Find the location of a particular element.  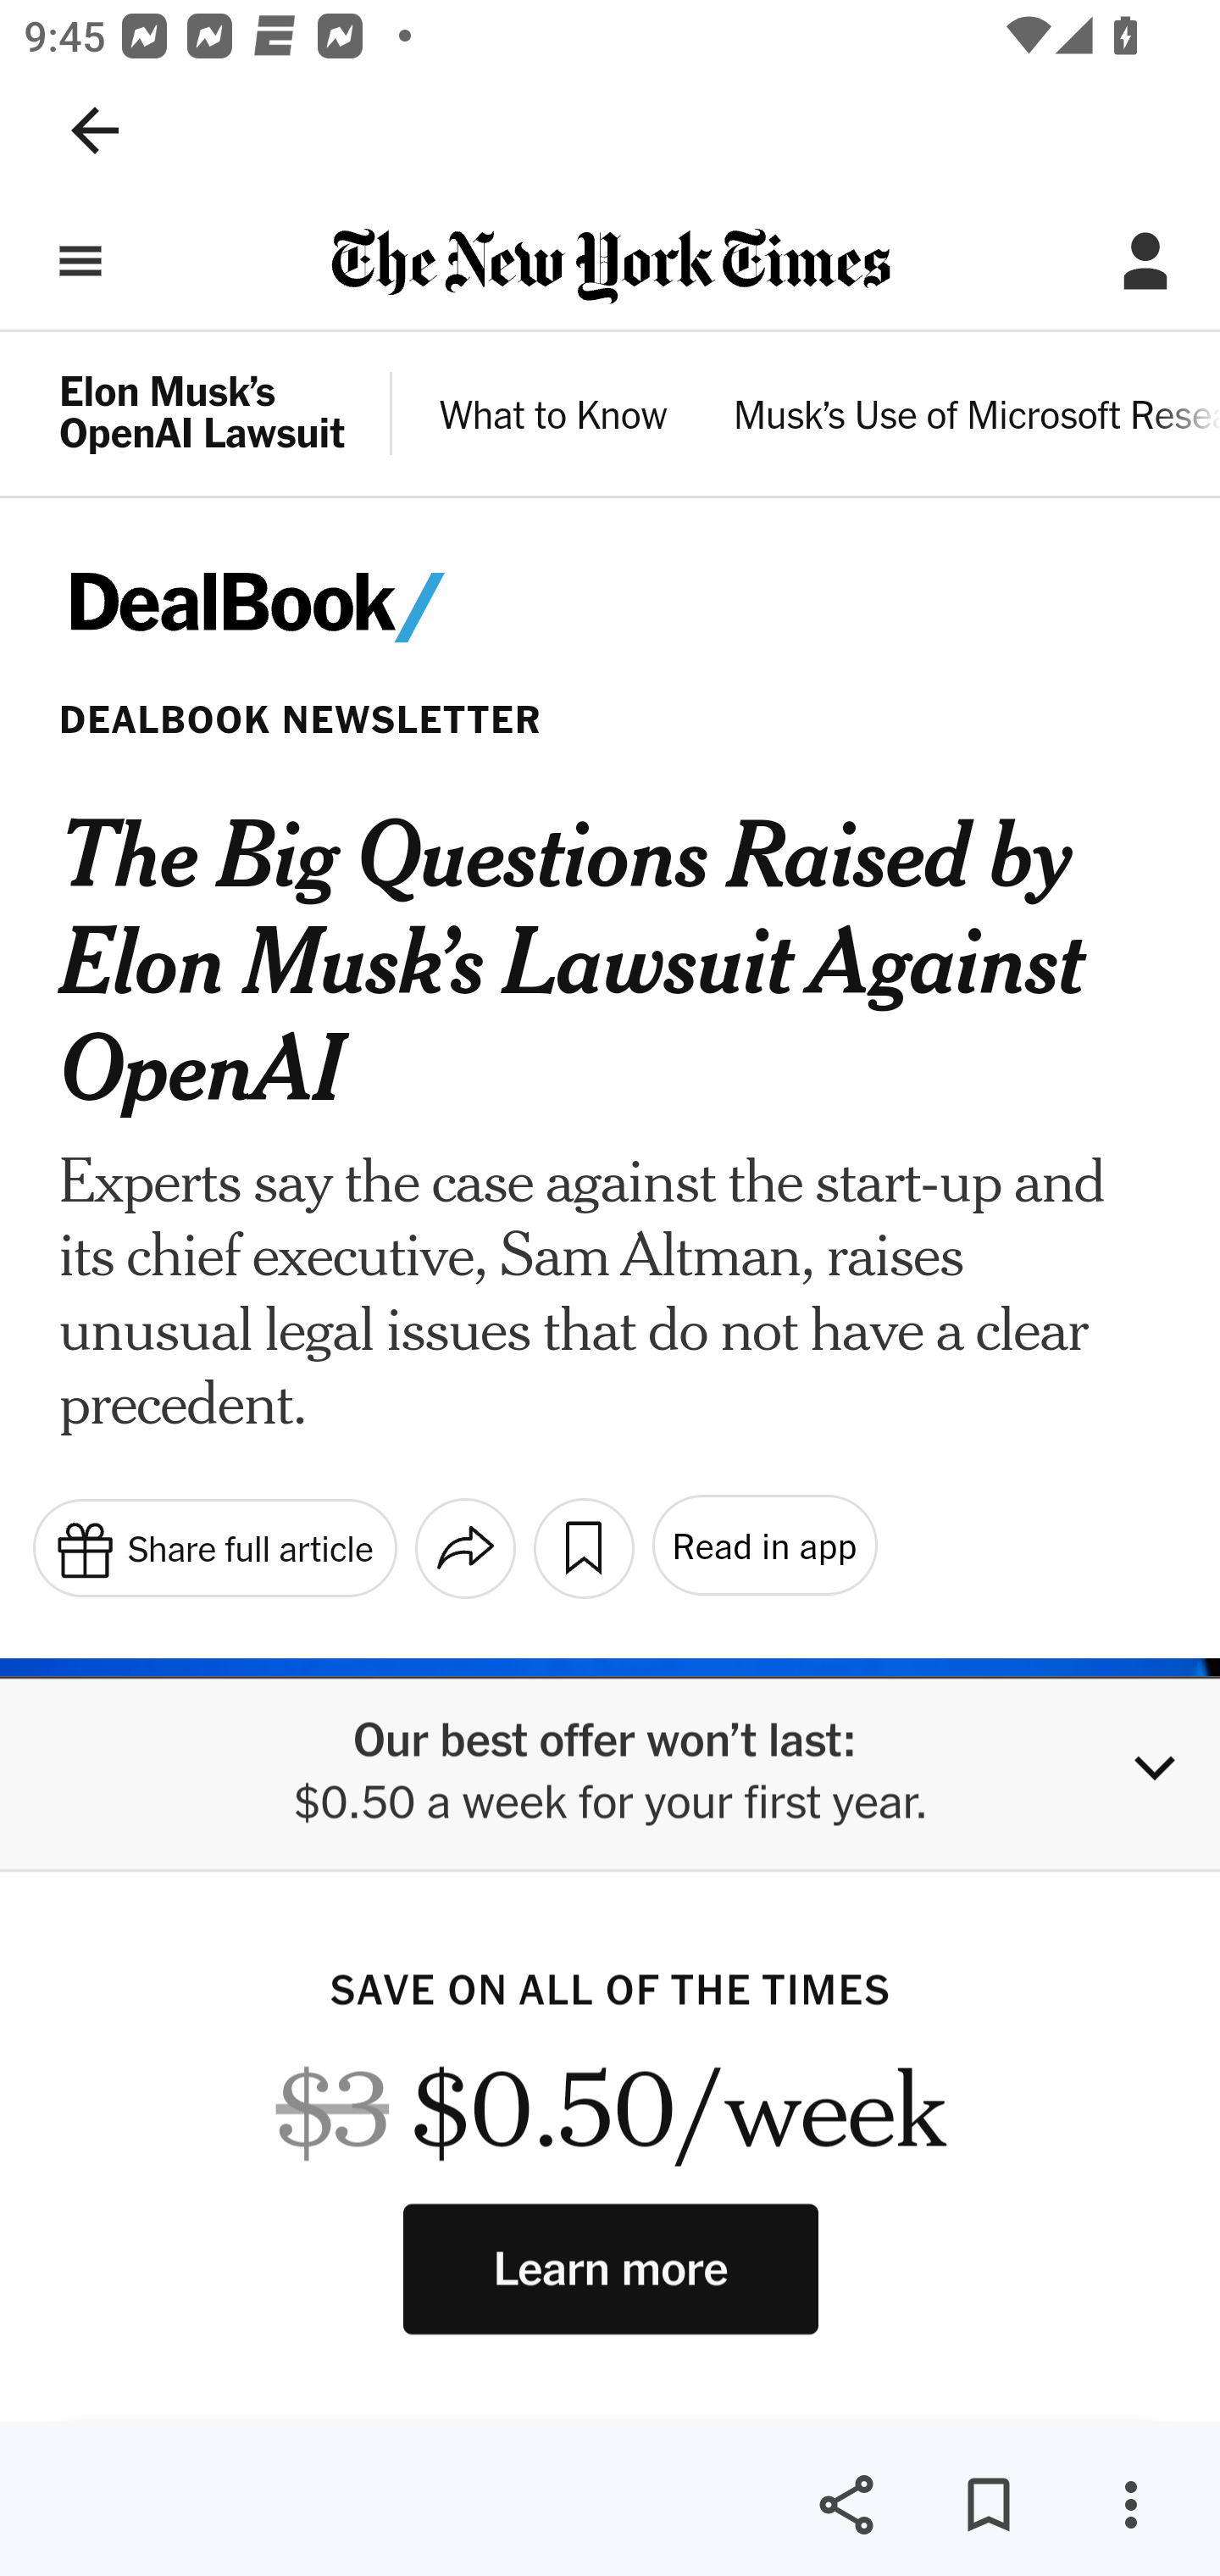

More sharing options ... is located at coordinates (465, 1547).